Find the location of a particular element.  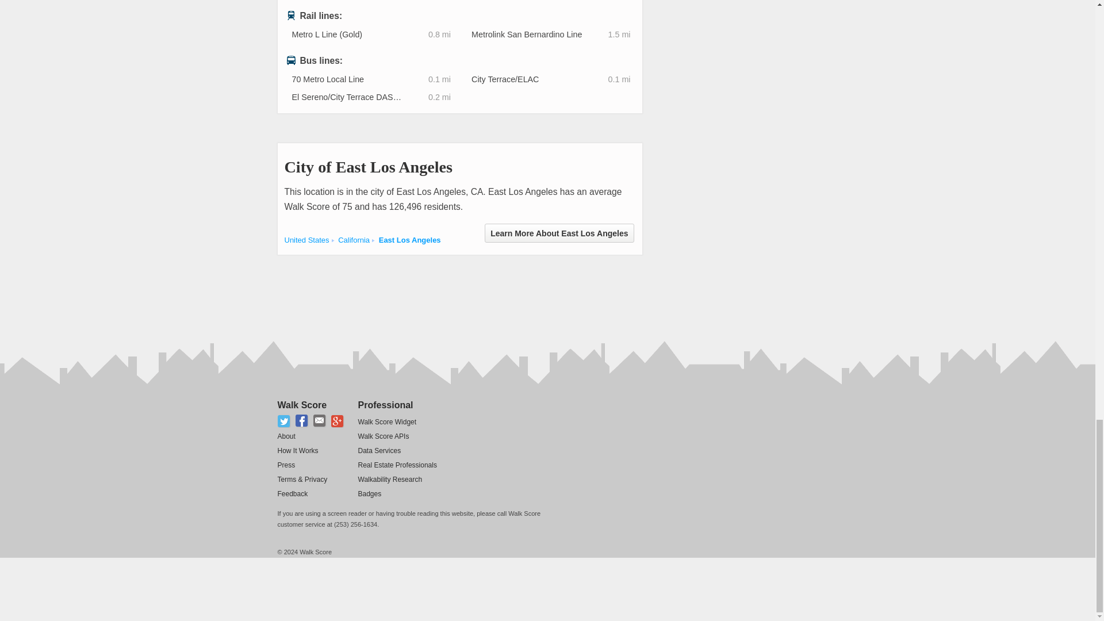

3rd party ad content is located at coordinates (486, 292).